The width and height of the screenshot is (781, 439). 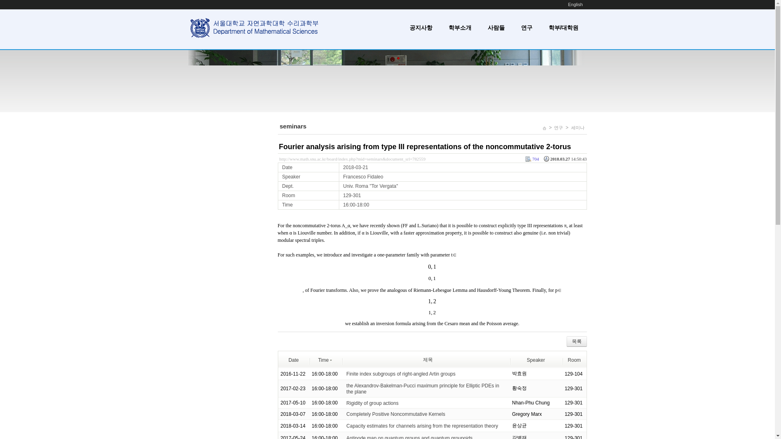 I want to click on Room, so click(x=574, y=360).